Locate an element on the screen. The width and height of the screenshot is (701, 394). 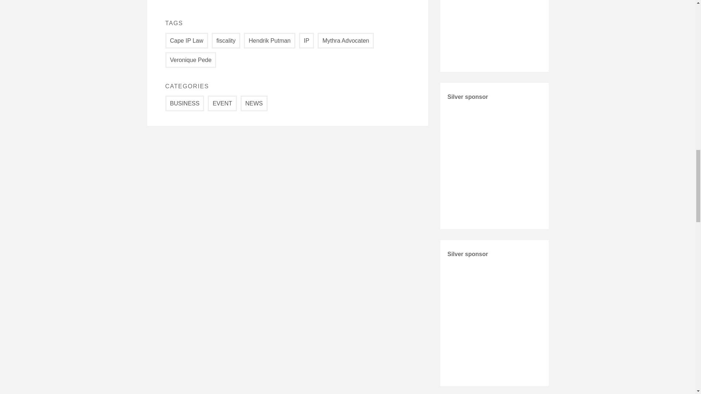
BUSINESS is located at coordinates (184, 103).